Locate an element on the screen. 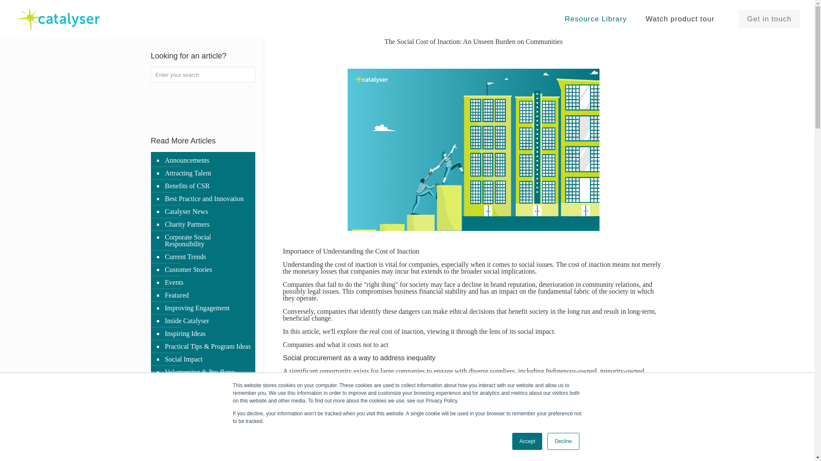 This screenshot has height=461, width=821. Inside Catalyser is located at coordinates (207, 321).